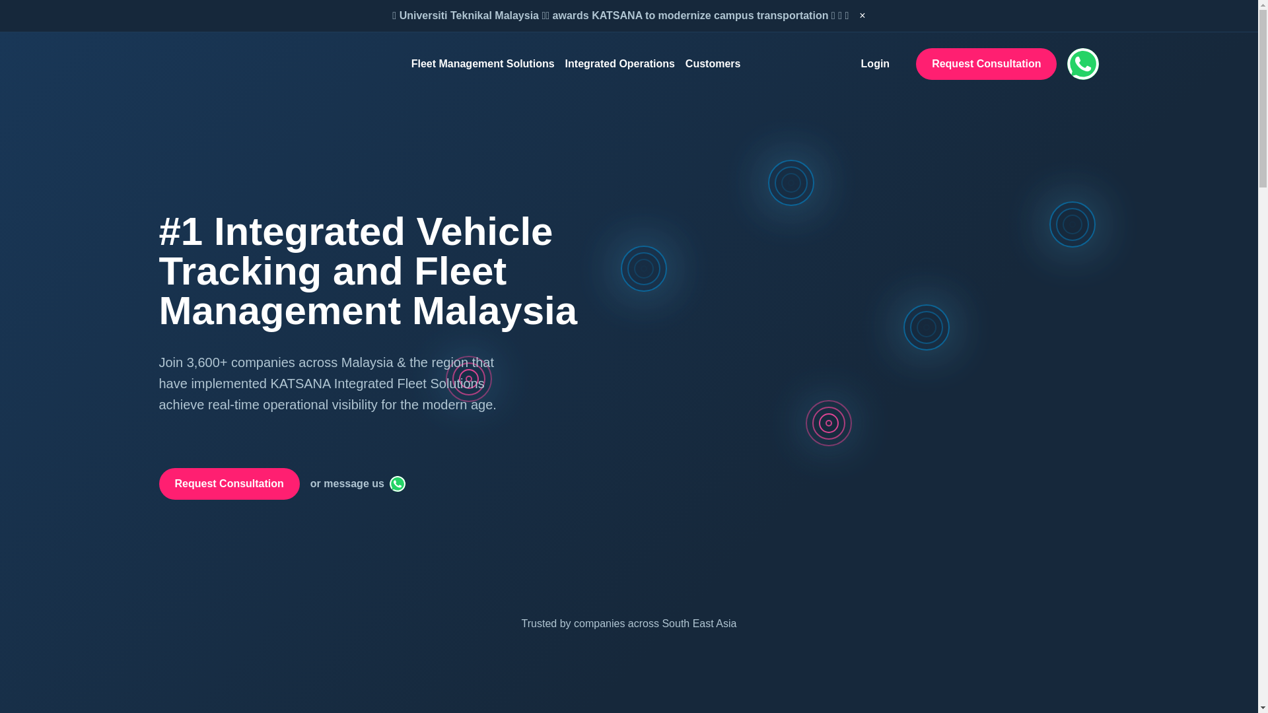  Describe the element at coordinates (985, 63) in the screenshot. I see `Request Consultation` at that location.